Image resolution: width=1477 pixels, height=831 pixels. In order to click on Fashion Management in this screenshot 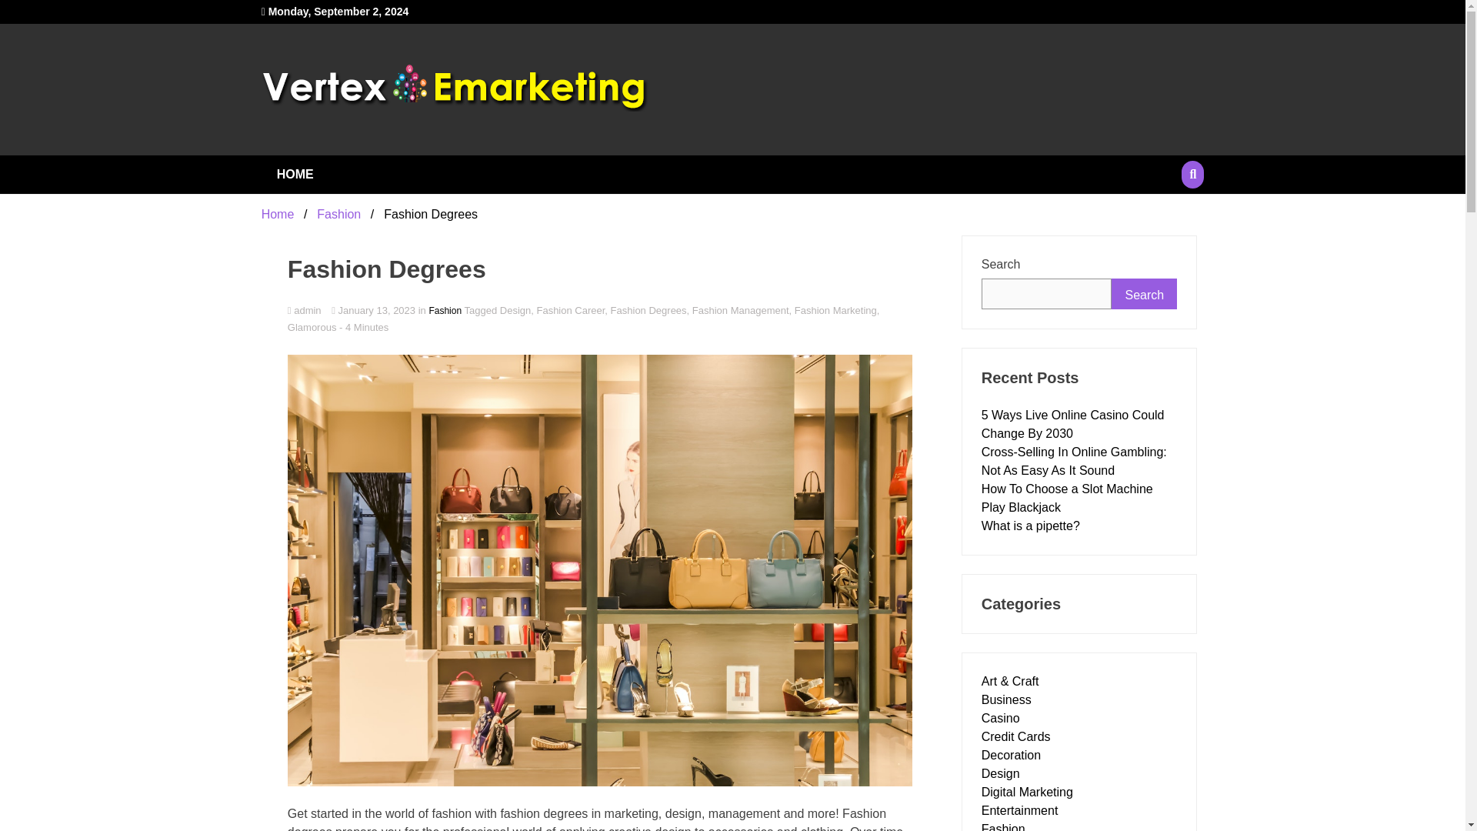, I will do `click(740, 311)`.